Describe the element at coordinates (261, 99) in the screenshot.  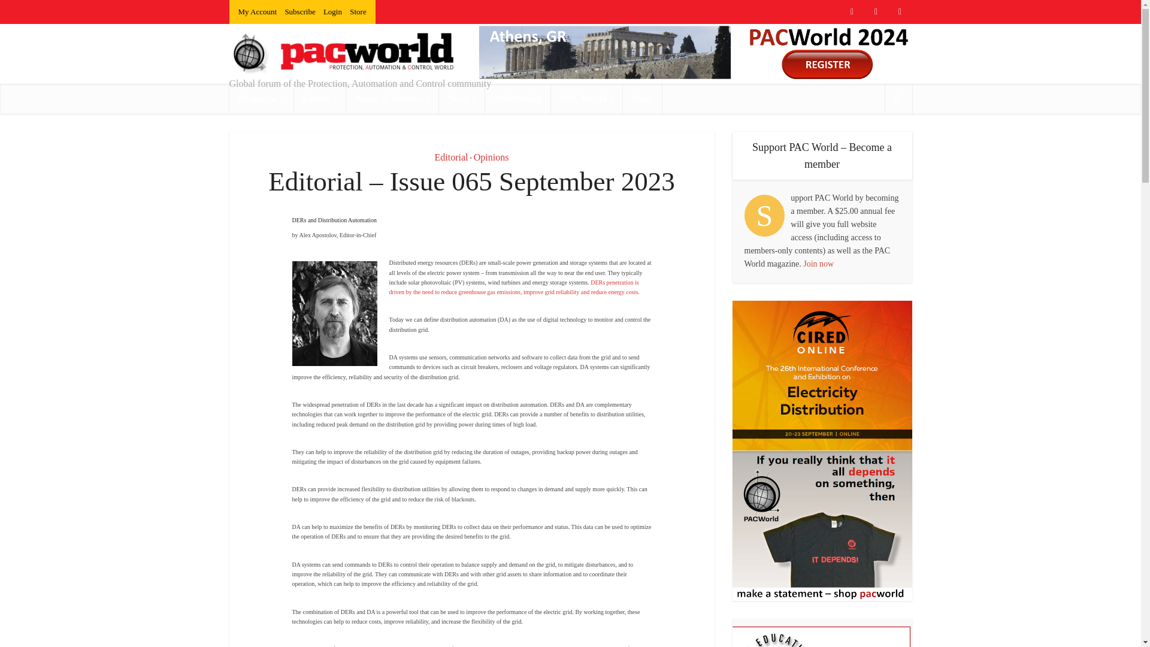
I see `Magazine` at that location.